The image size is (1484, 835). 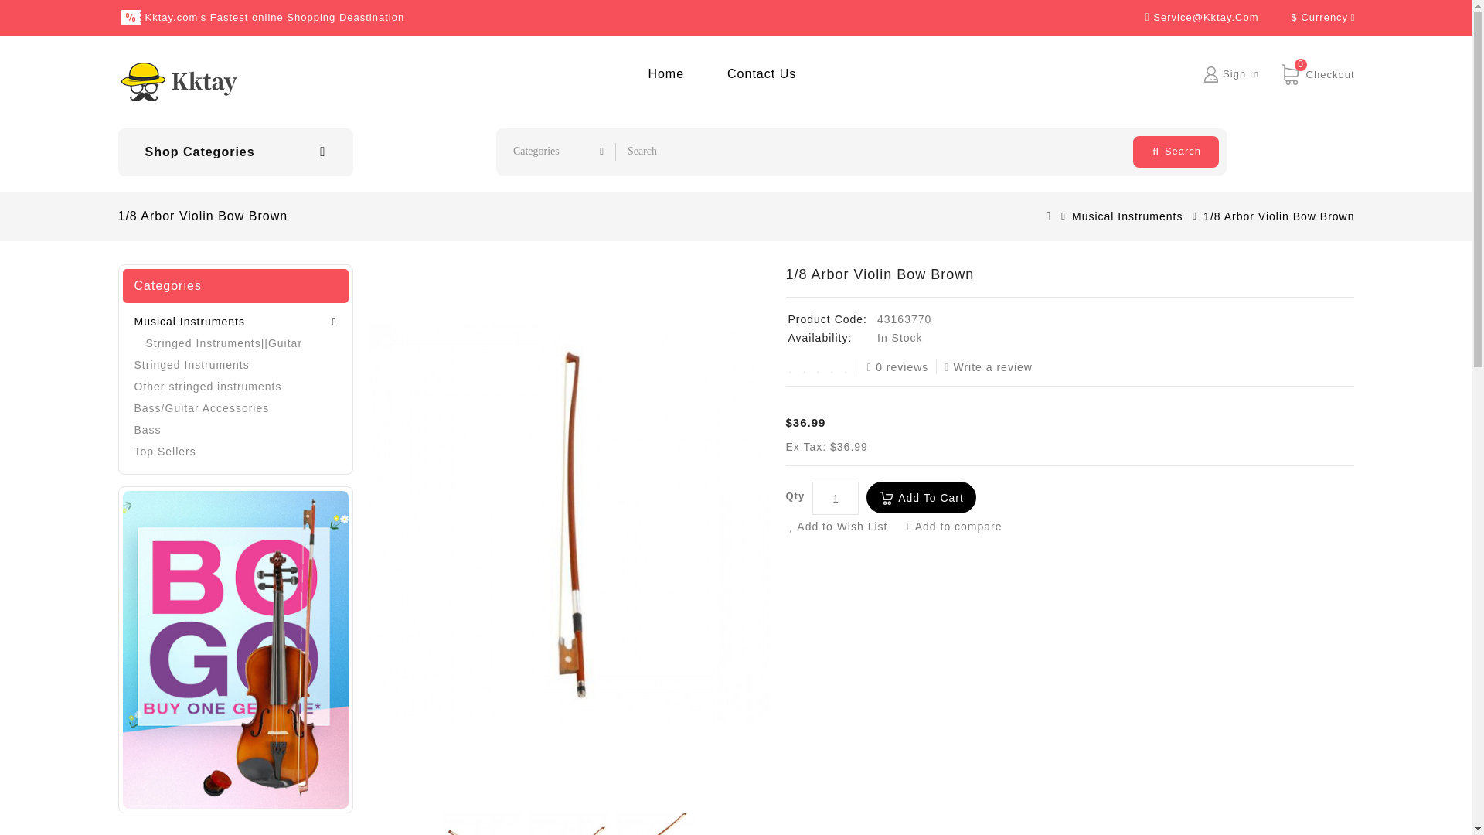 What do you see at coordinates (665, 73) in the screenshot?
I see `Home` at bounding box center [665, 73].